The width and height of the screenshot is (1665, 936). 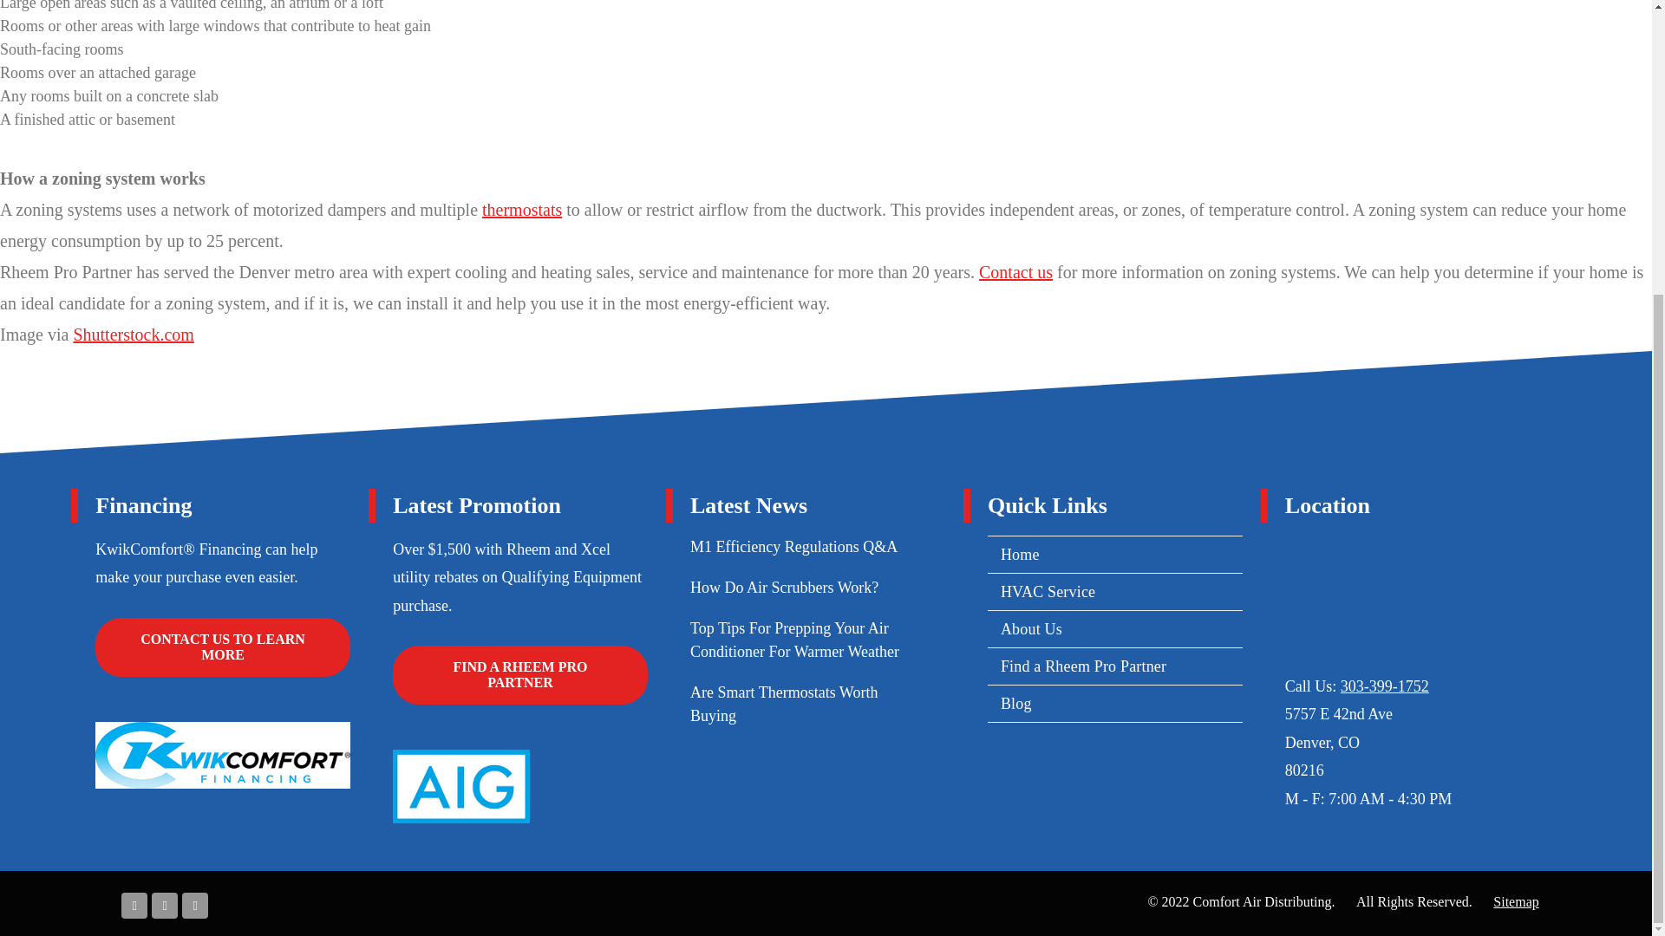 What do you see at coordinates (1114, 555) in the screenshot?
I see `Home` at bounding box center [1114, 555].